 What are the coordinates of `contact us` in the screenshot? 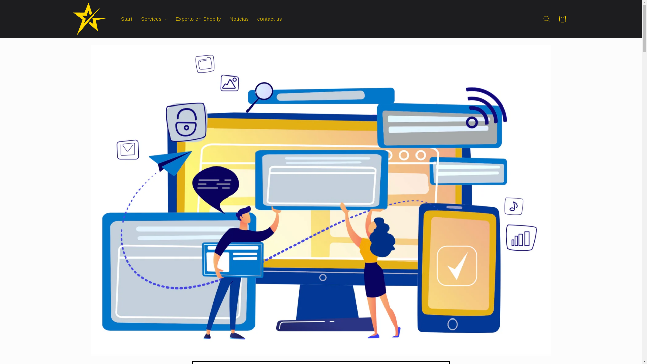 It's located at (269, 19).